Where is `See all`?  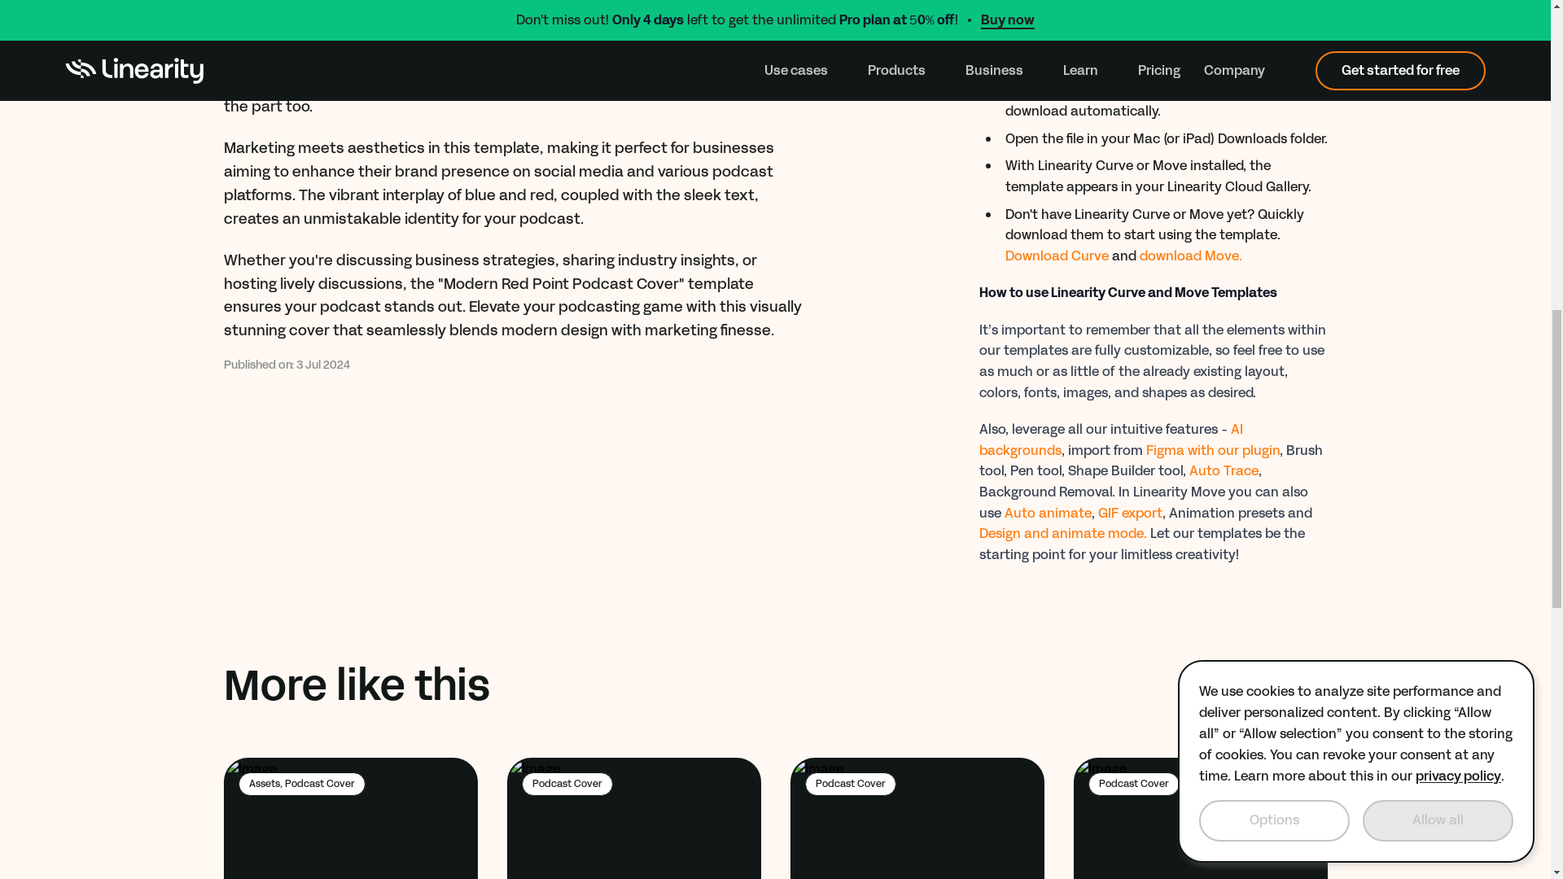 See all is located at coordinates (1110, 439).